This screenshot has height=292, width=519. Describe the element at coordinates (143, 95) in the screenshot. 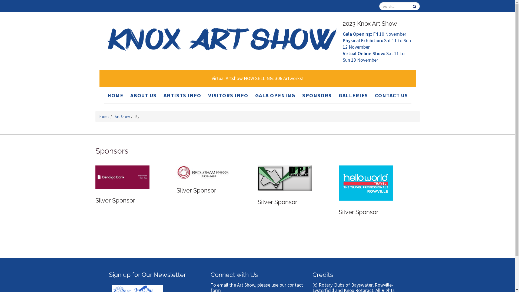

I see `ABOUT US` at that location.